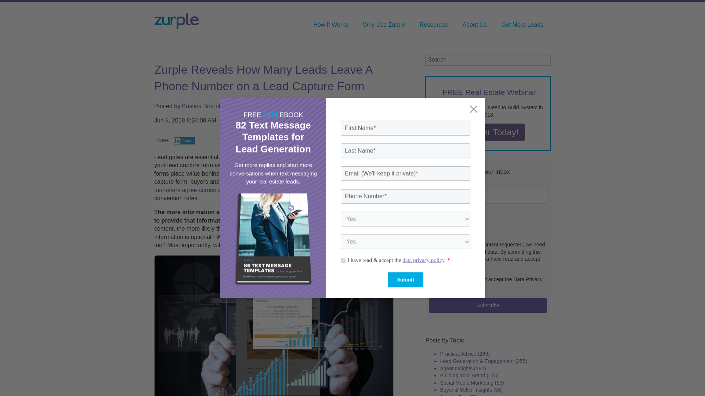 The width and height of the screenshot is (705, 396). Describe the element at coordinates (447, 279) in the screenshot. I see `true` at that location.